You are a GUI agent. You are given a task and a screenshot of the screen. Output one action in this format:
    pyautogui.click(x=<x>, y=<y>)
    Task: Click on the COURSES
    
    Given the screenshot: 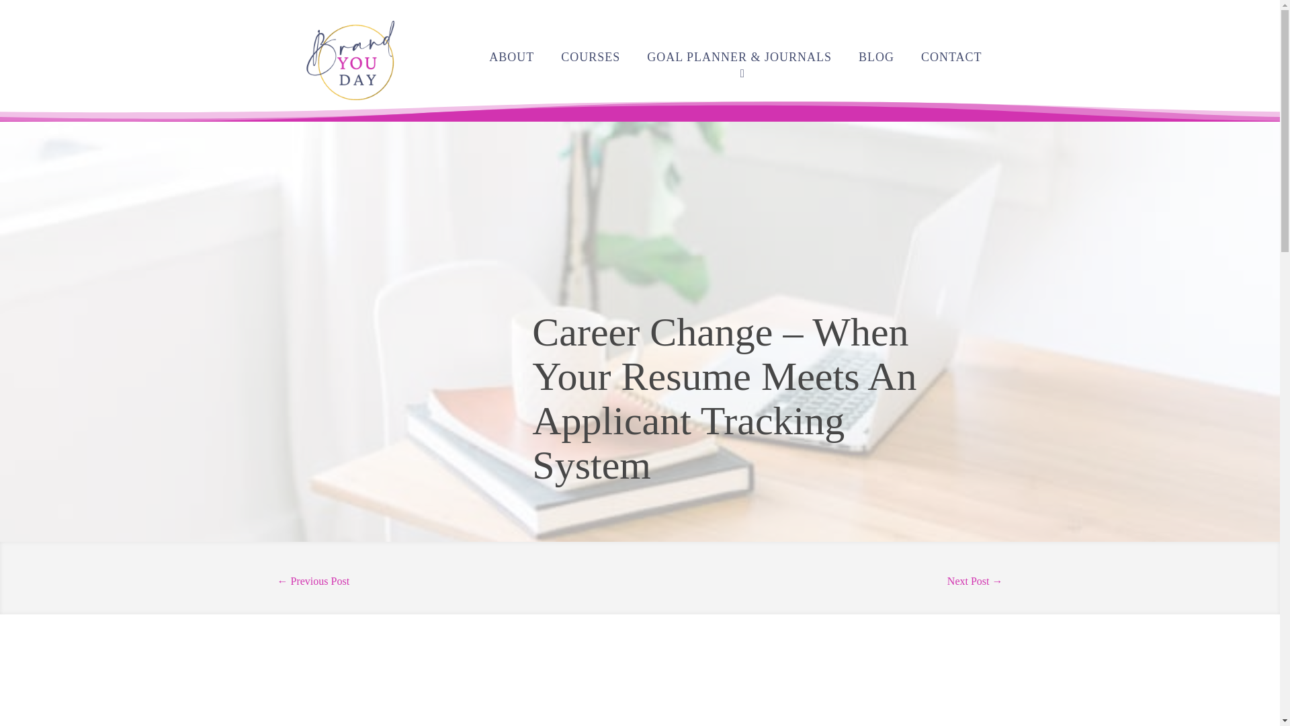 What is the action you would take?
    pyautogui.click(x=591, y=59)
    